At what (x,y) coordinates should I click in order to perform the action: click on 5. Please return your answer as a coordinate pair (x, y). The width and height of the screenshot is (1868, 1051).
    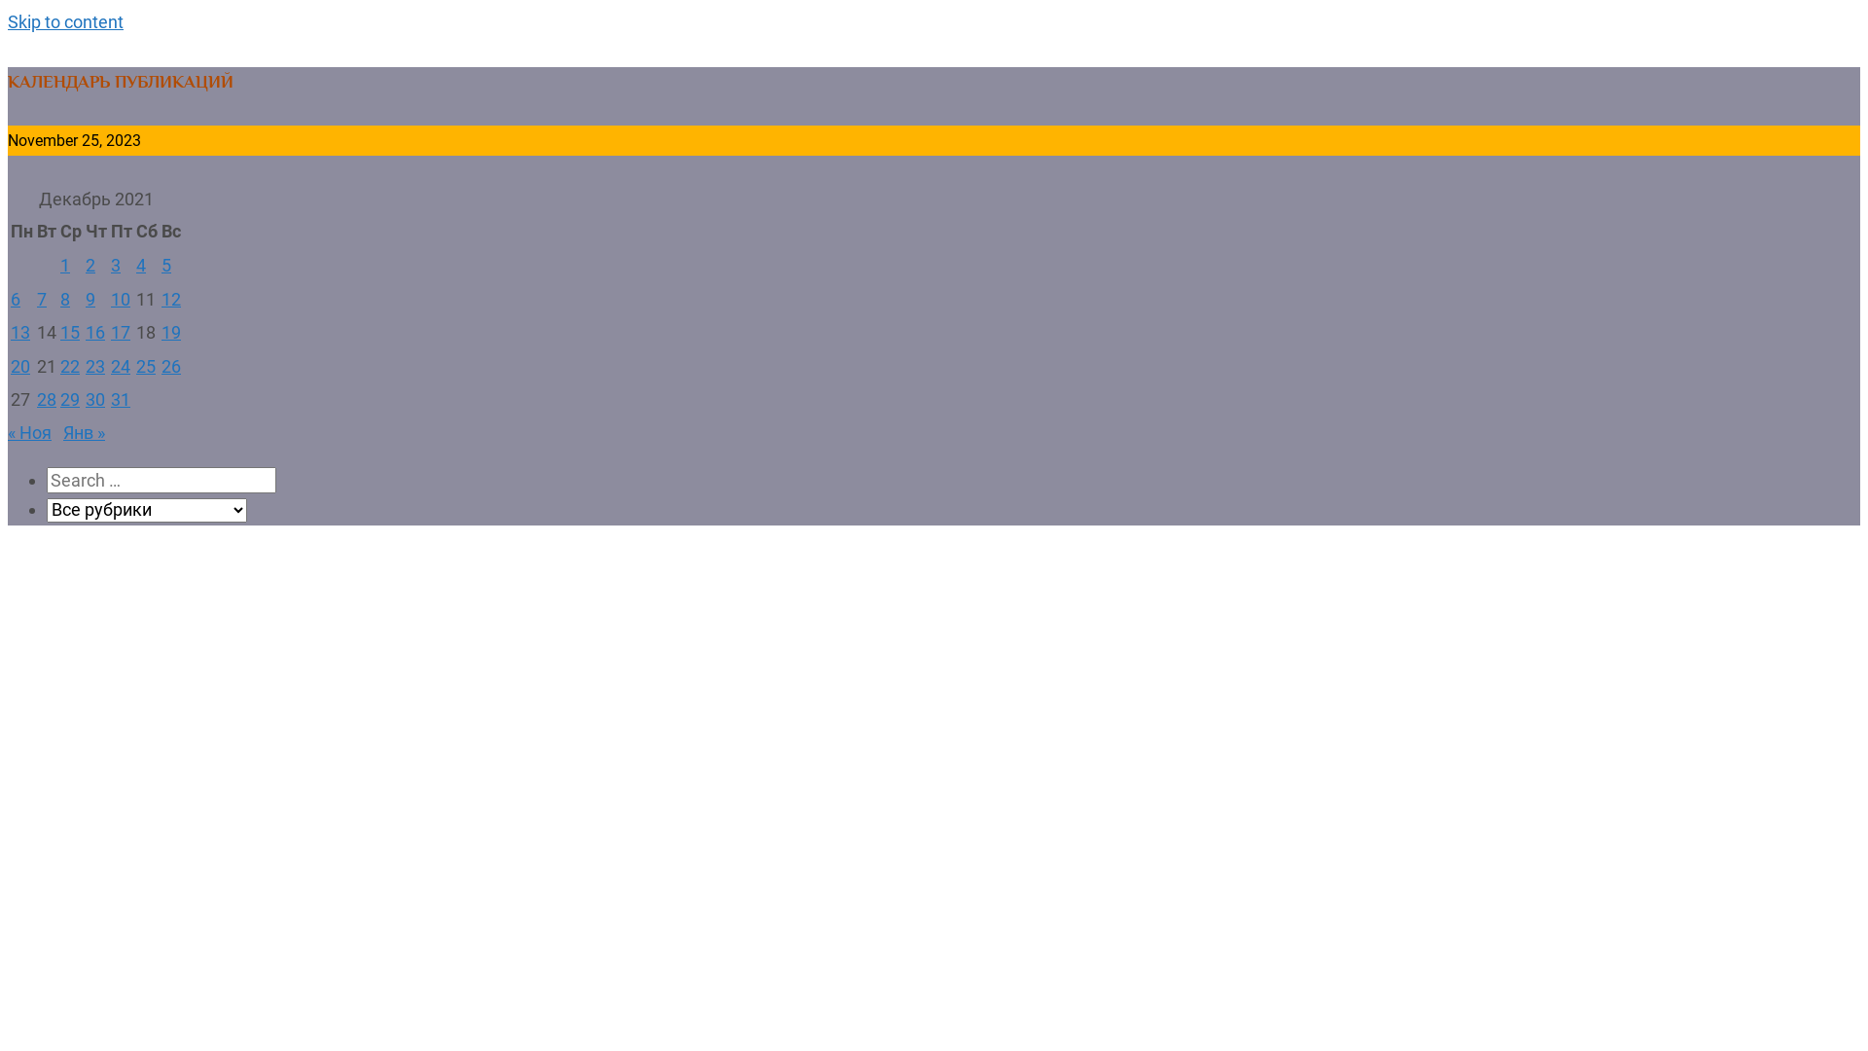
    Looking at the image, I should click on (166, 265).